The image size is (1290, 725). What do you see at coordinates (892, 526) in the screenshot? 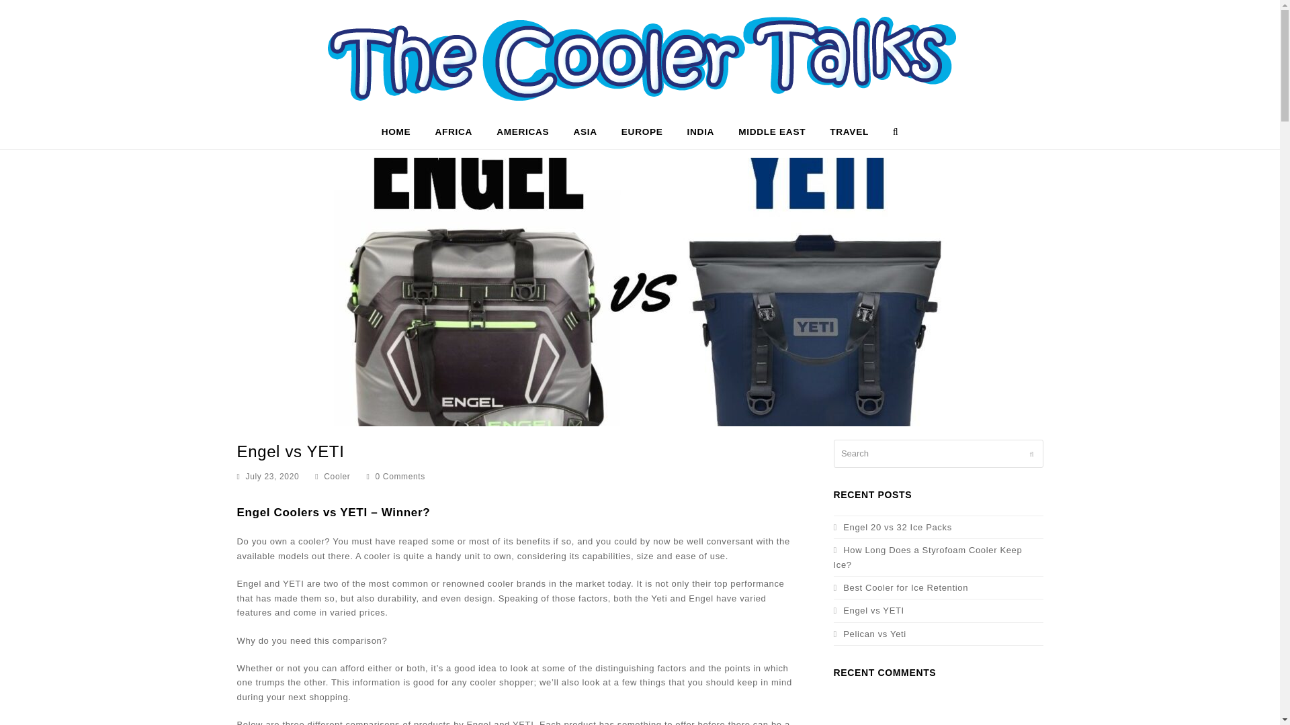
I see `Engel 20 vs 32 Ice Packs` at bounding box center [892, 526].